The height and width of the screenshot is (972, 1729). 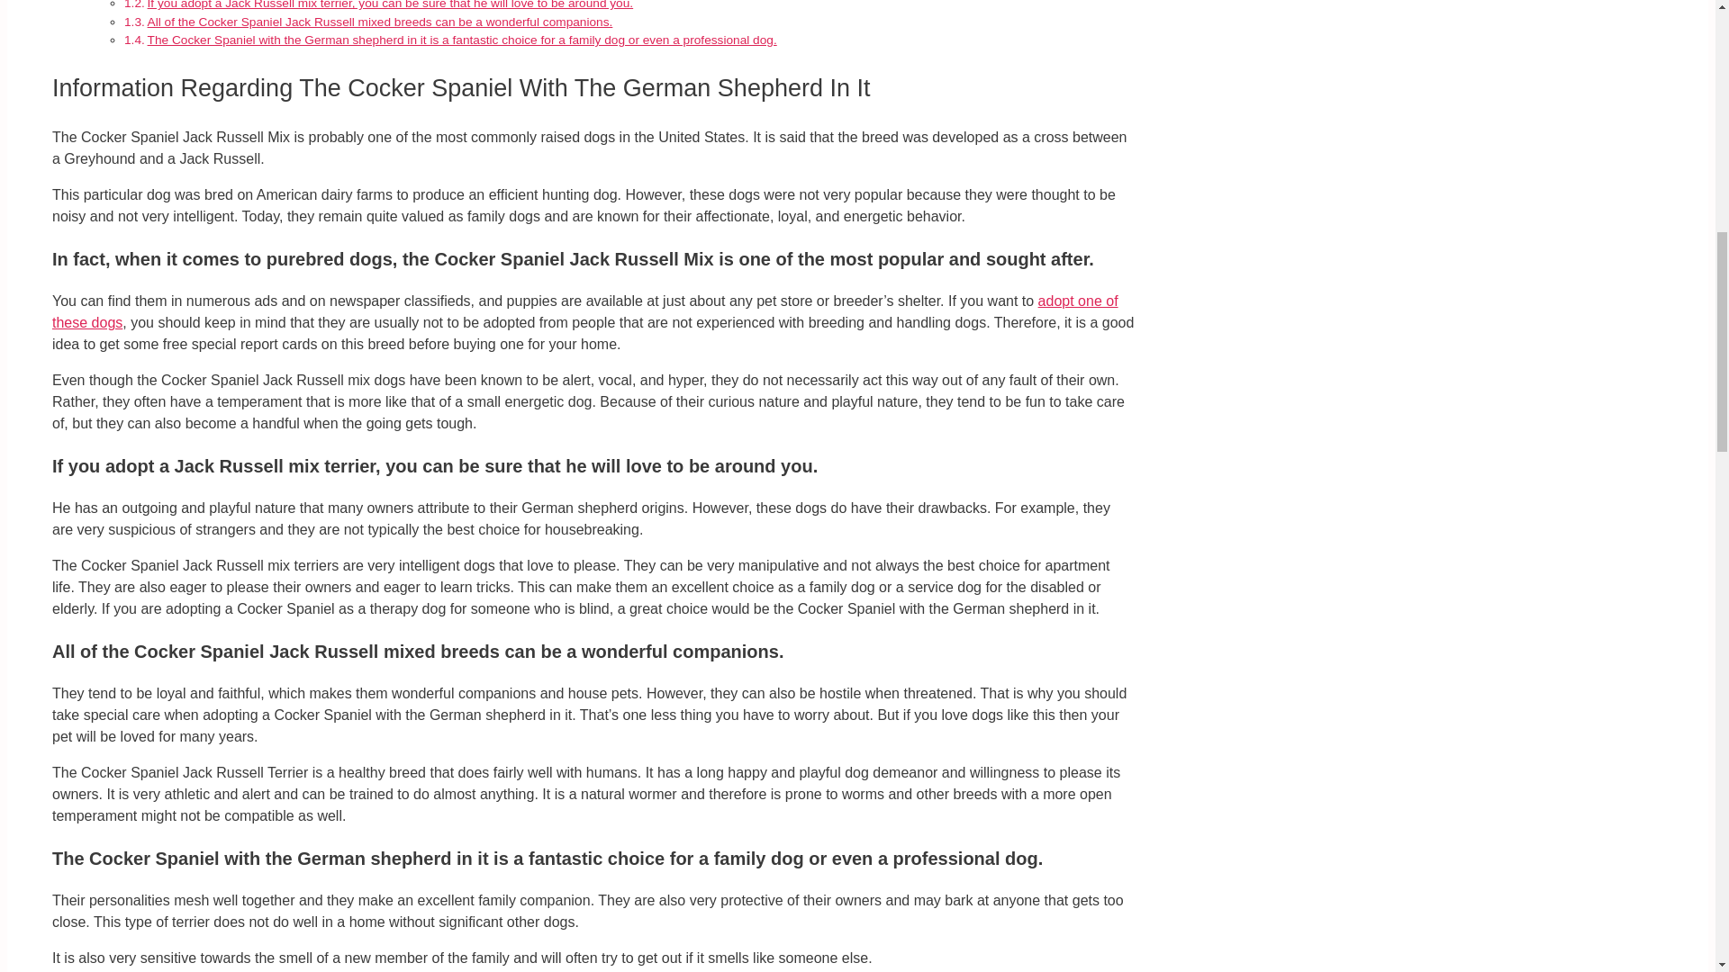 What do you see at coordinates (585, 311) in the screenshot?
I see `adopt one of these dogs` at bounding box center [585, 311].